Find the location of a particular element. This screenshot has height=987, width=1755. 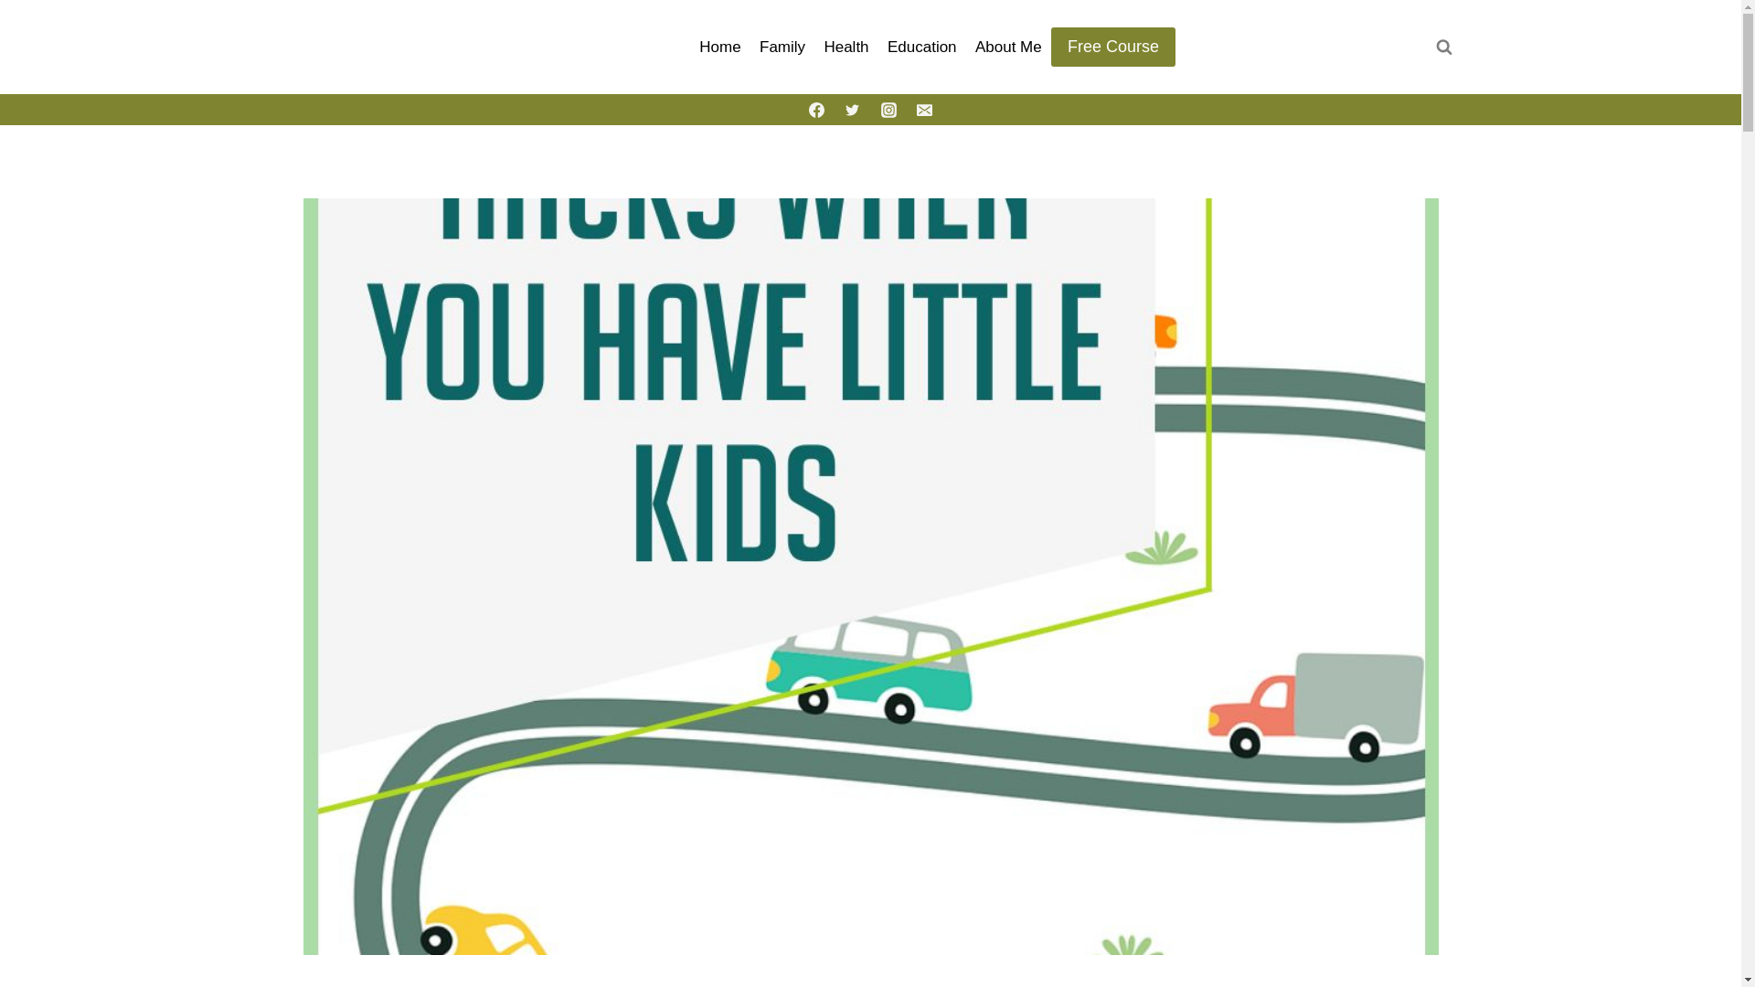

Home is located at coordinates (720, 48).